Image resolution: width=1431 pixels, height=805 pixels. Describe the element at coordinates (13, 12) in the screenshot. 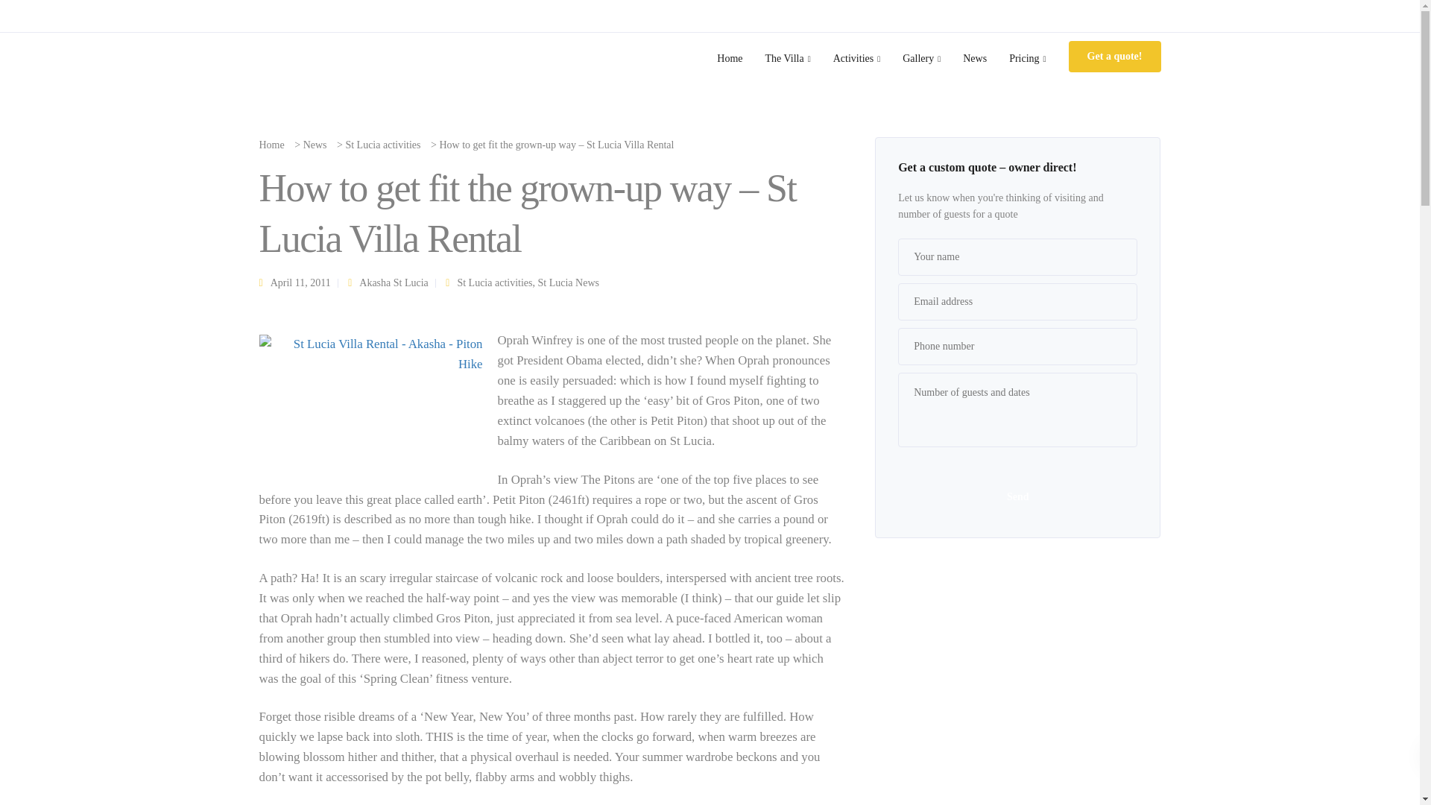

I see `Search` at that location.